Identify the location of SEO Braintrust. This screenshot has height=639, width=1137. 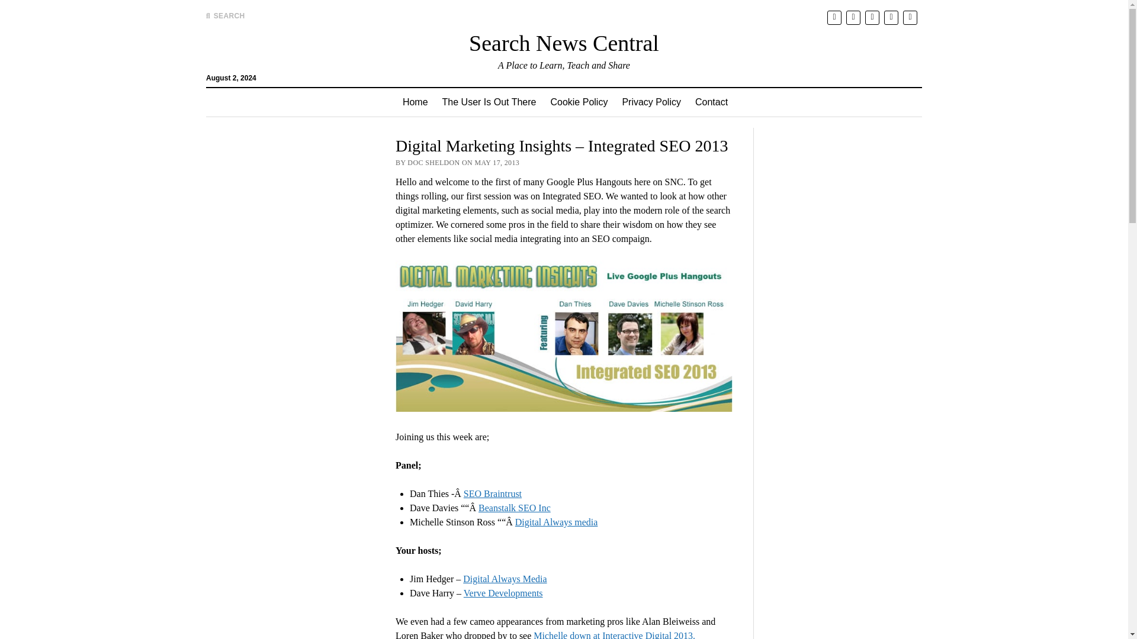
(493, 493).